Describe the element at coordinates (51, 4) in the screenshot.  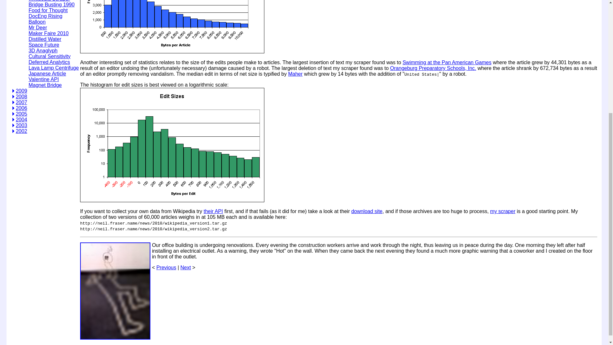
I see `Bridge Busting 1990` at that location.